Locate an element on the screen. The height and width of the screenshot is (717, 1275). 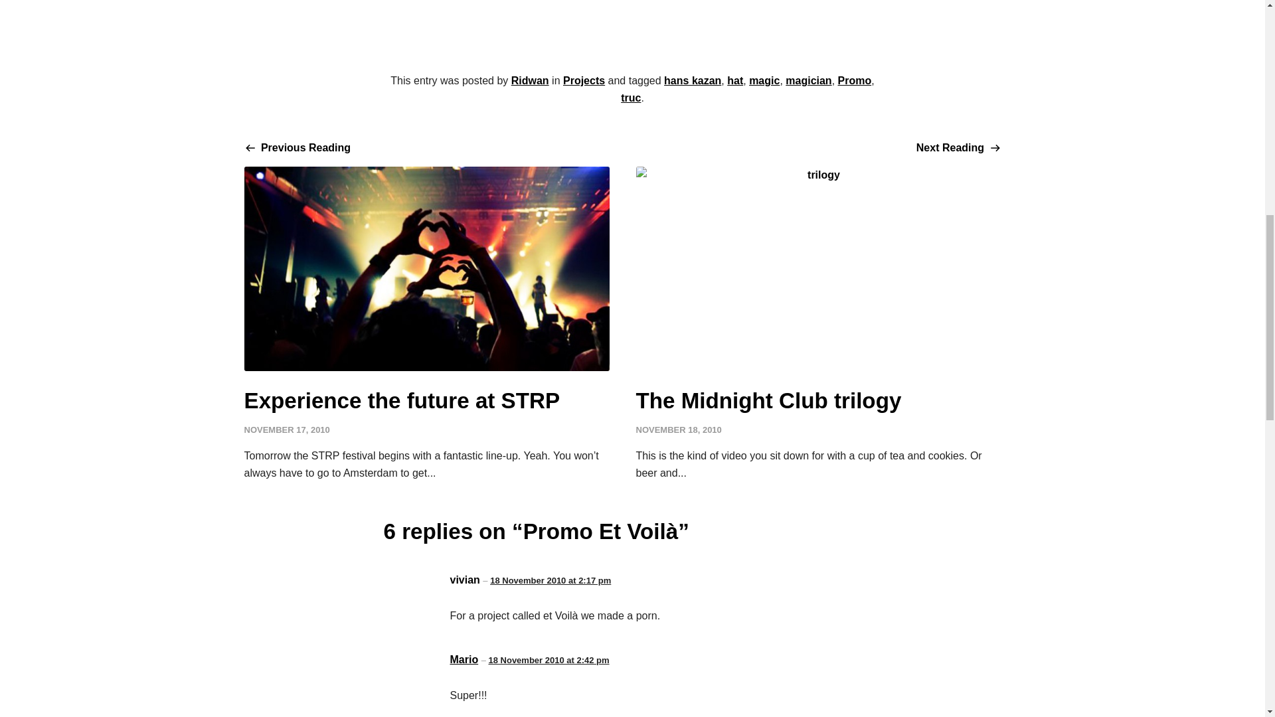
18 November 2010 at 2:17 pm is located at coordinates (550, 580).